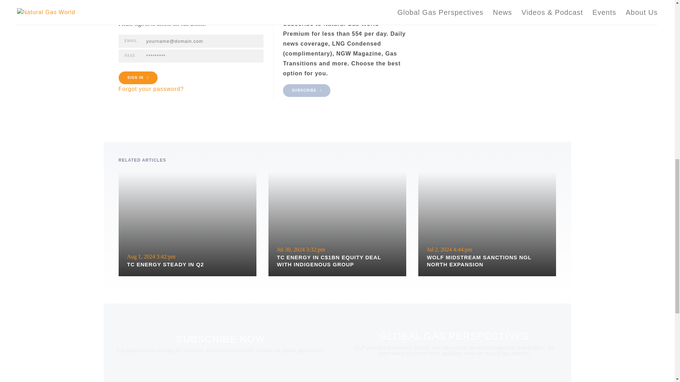  I want to click on SIGN IN, so click(137, 77).